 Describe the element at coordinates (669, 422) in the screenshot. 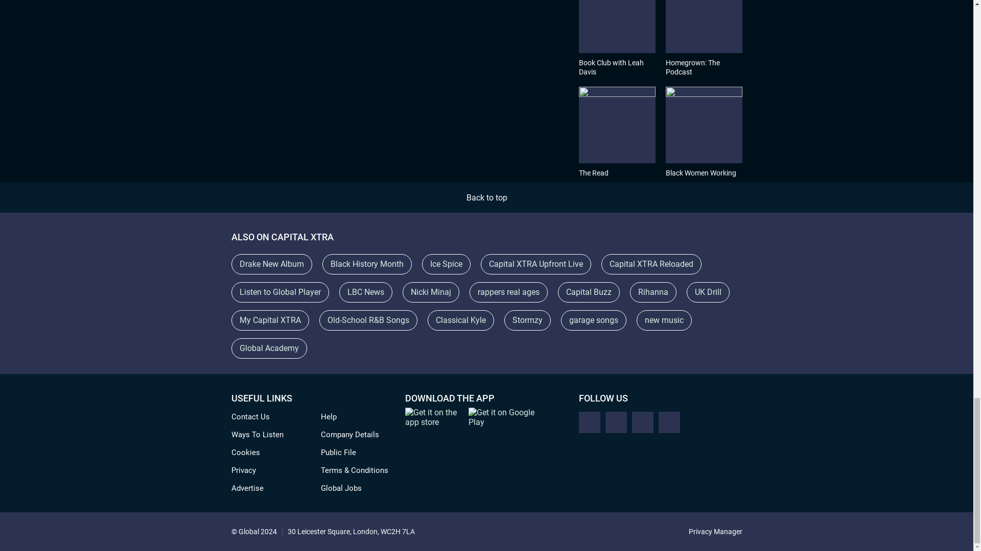

I see `Follow CapitalXtra on Youtube` at that location.